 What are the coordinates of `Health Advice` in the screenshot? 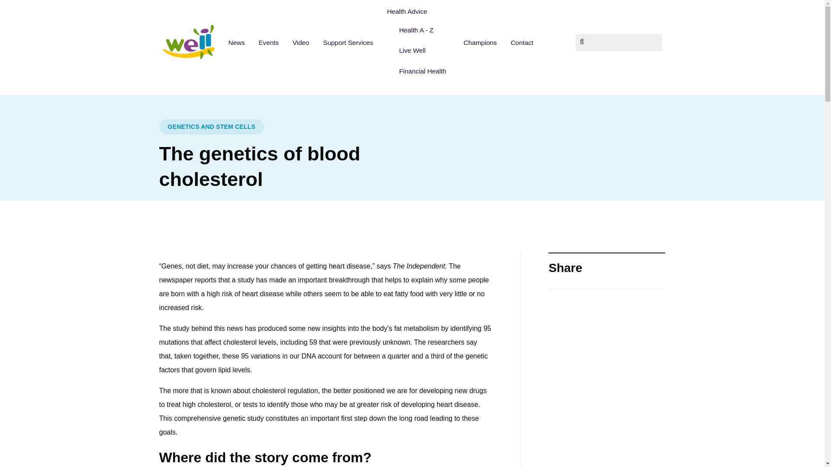 It's located at (418, 11).